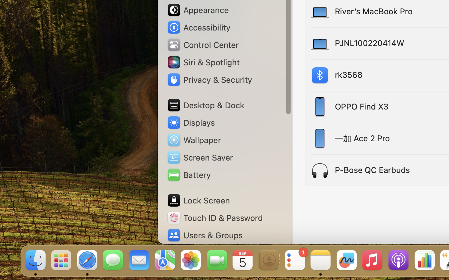 The image size is (449, 280). I want to click on Appearance, so click(198, 10).